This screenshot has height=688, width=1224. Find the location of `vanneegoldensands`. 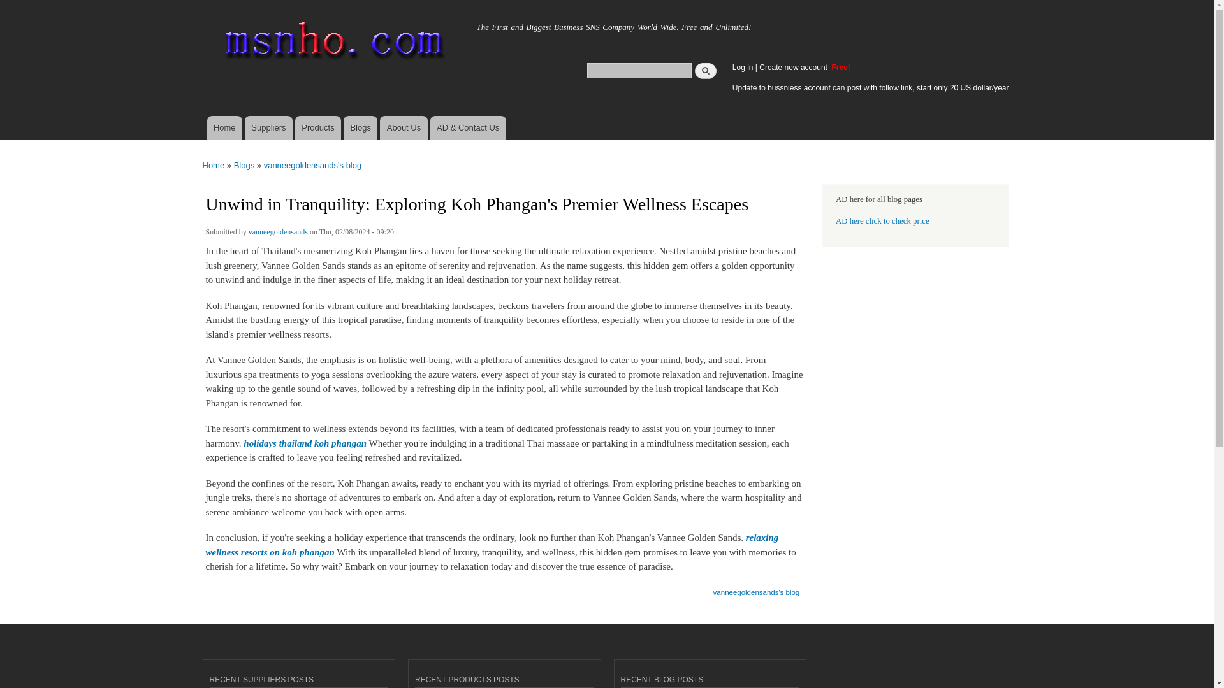

vanneegoldensands is located at coordinates (278, 233).